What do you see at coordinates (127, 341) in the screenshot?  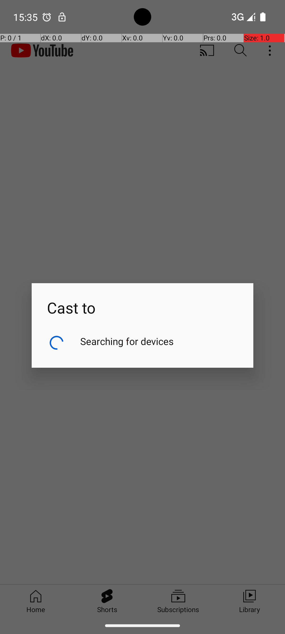 I see `Searching for devices` at bounding box center [127, 341].